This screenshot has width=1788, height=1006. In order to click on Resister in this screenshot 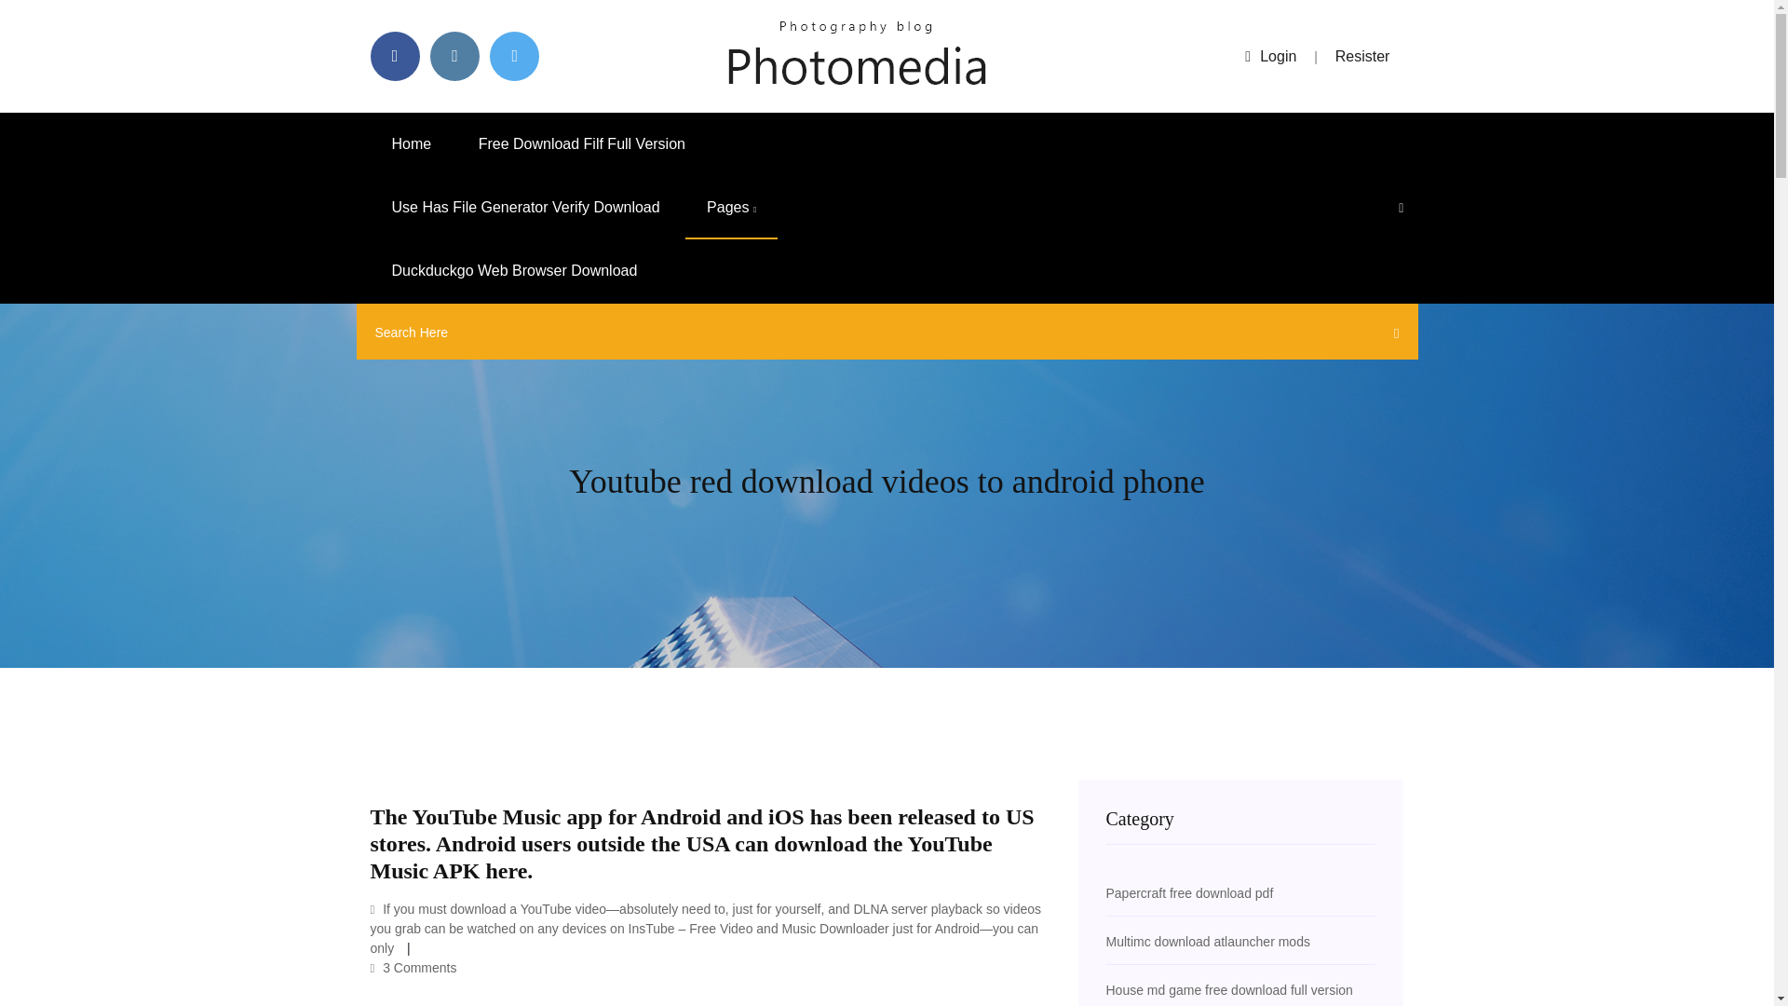, I will do `click(1363, 56)`.